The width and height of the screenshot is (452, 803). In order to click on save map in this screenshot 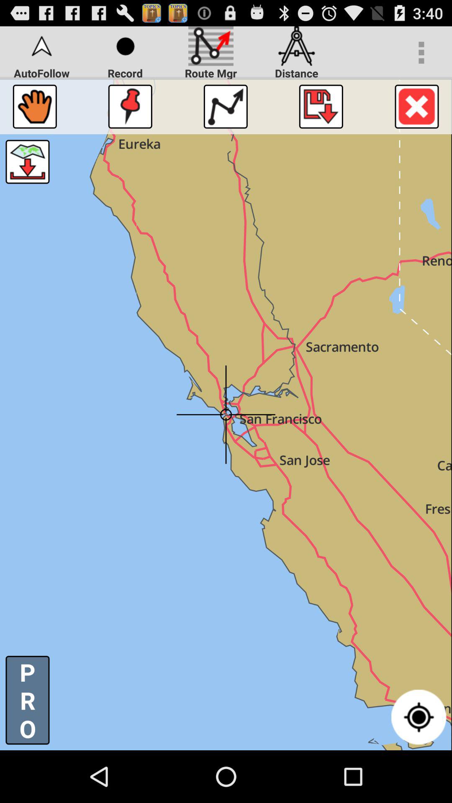, I will do `click(321, 106)`.